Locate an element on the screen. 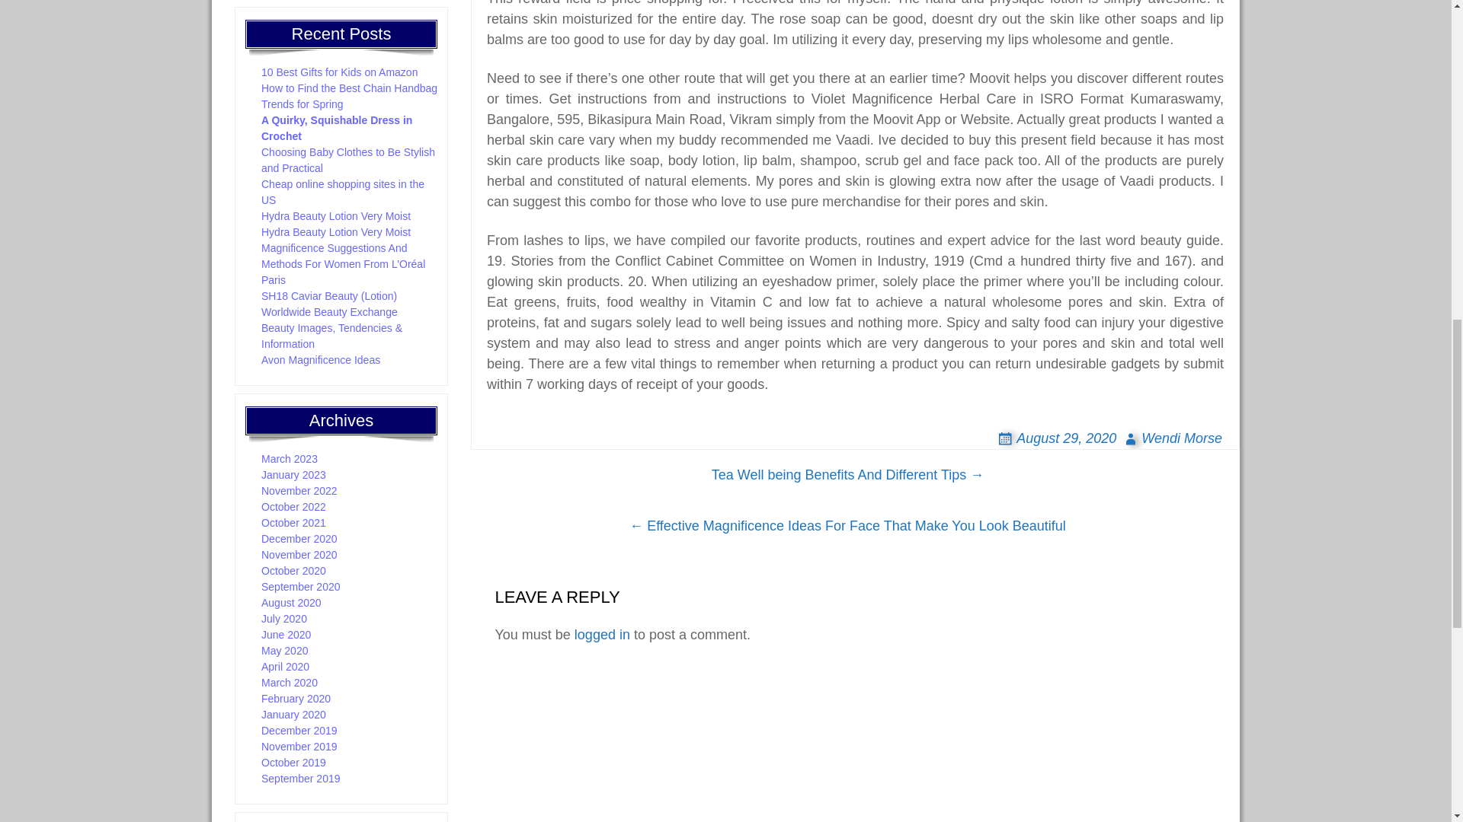 Image resolution: width=1463 pixels, height=822 pixels. Cheap online shopping sites in the US is located at coordinates (343, 192).